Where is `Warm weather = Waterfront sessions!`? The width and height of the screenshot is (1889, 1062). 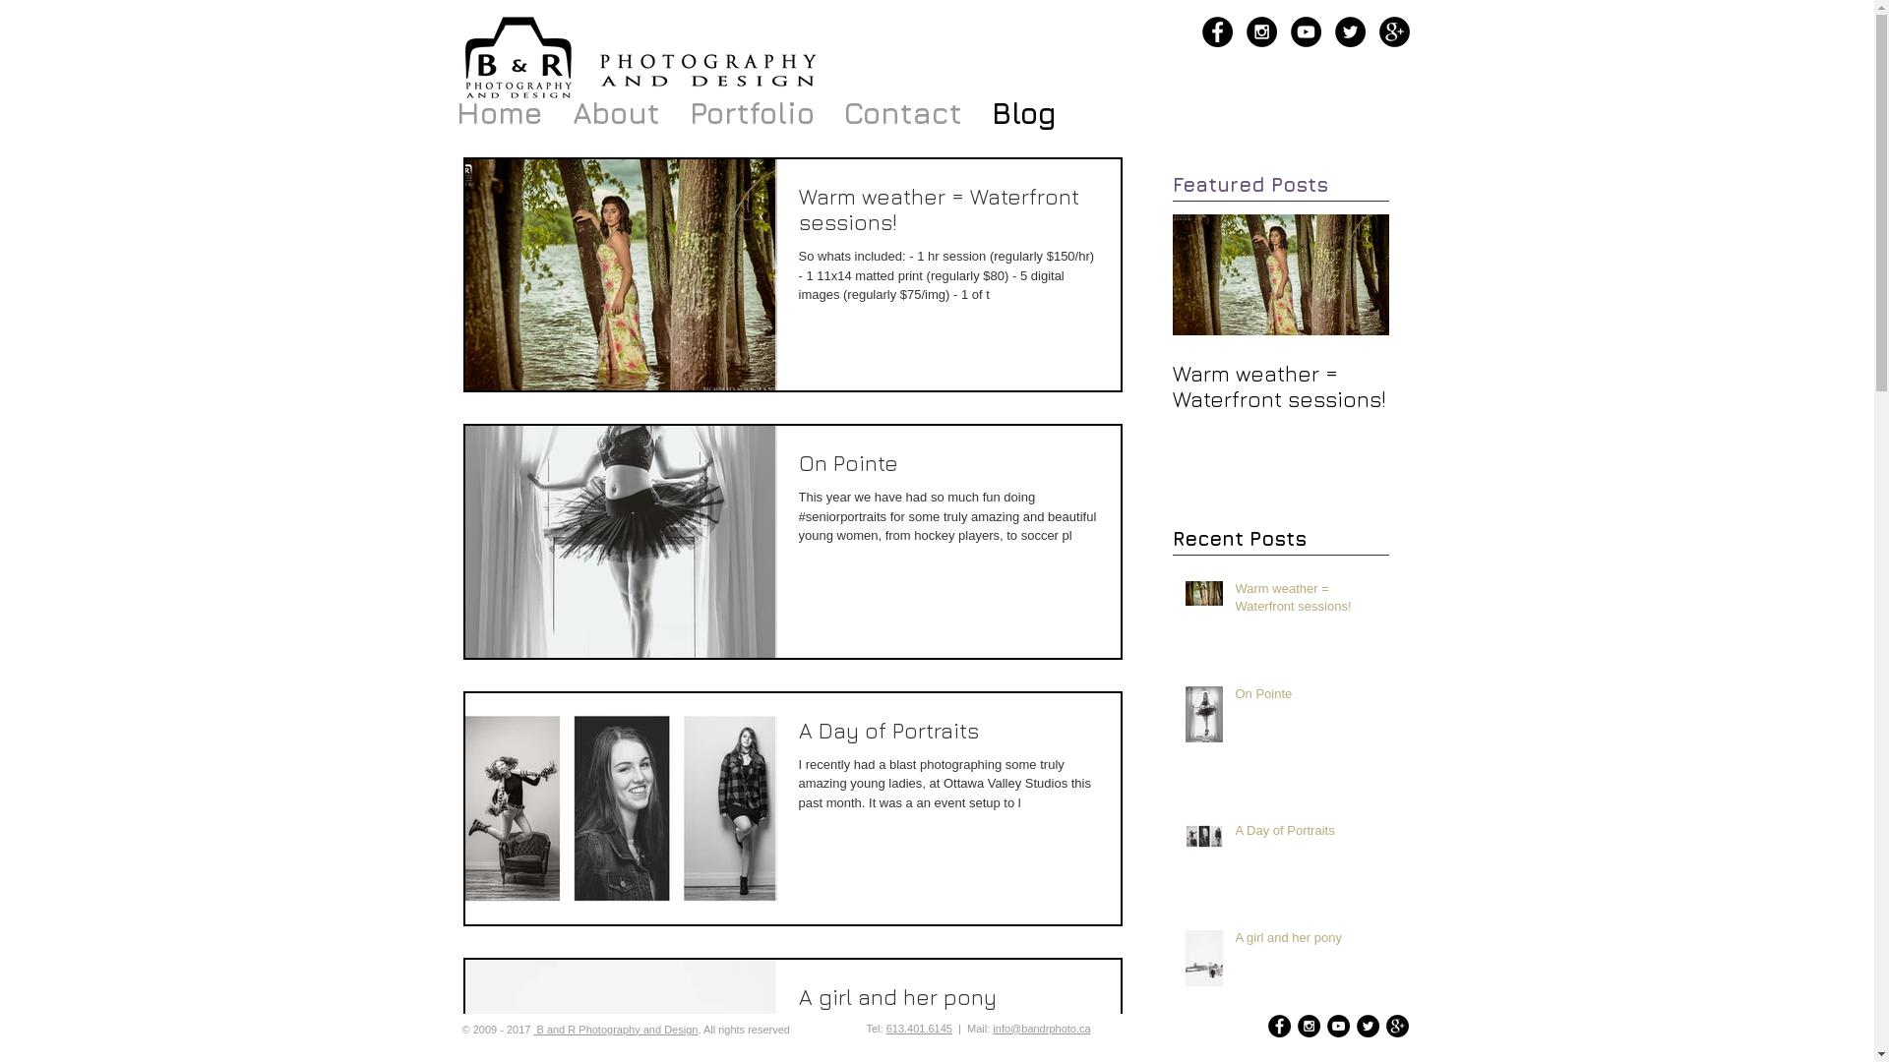
Warm weather = Waterfront sessions! is located at coordinates (948, 214).